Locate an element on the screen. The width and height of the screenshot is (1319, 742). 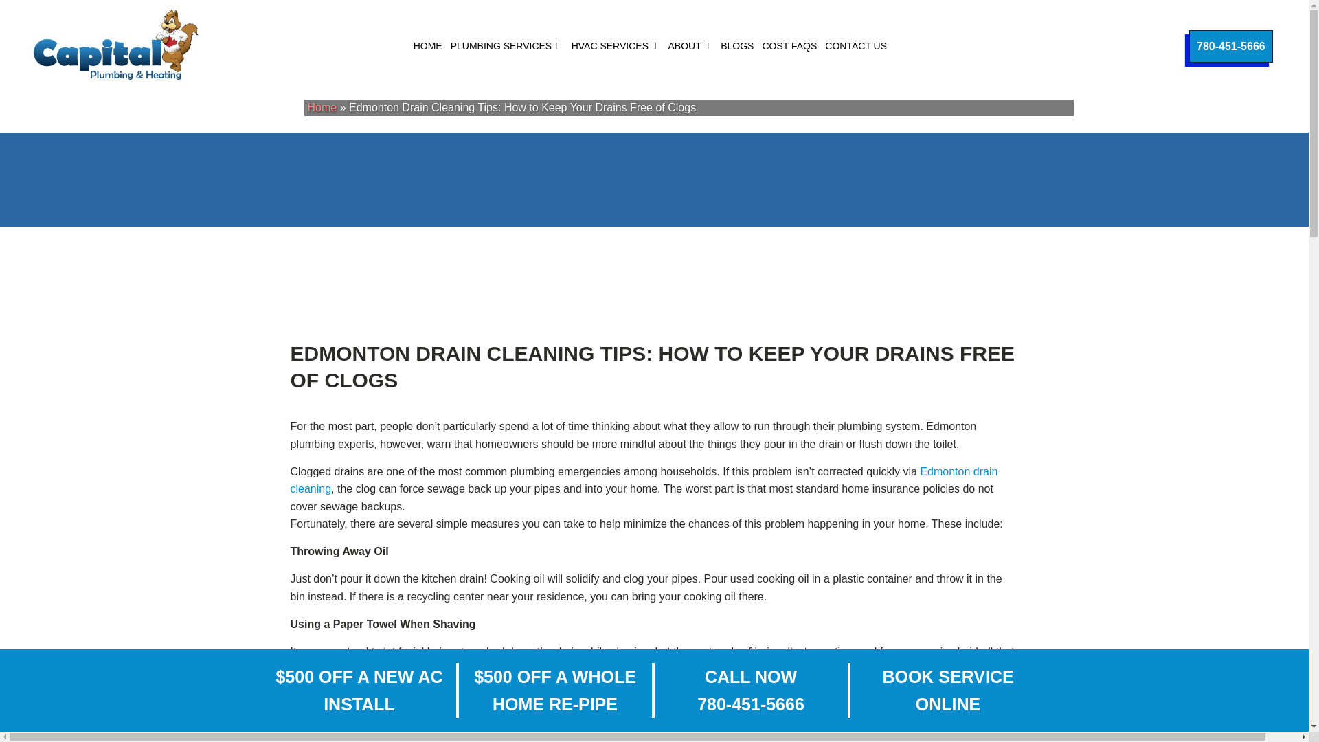
HOME is located at coordinates (427, 45).